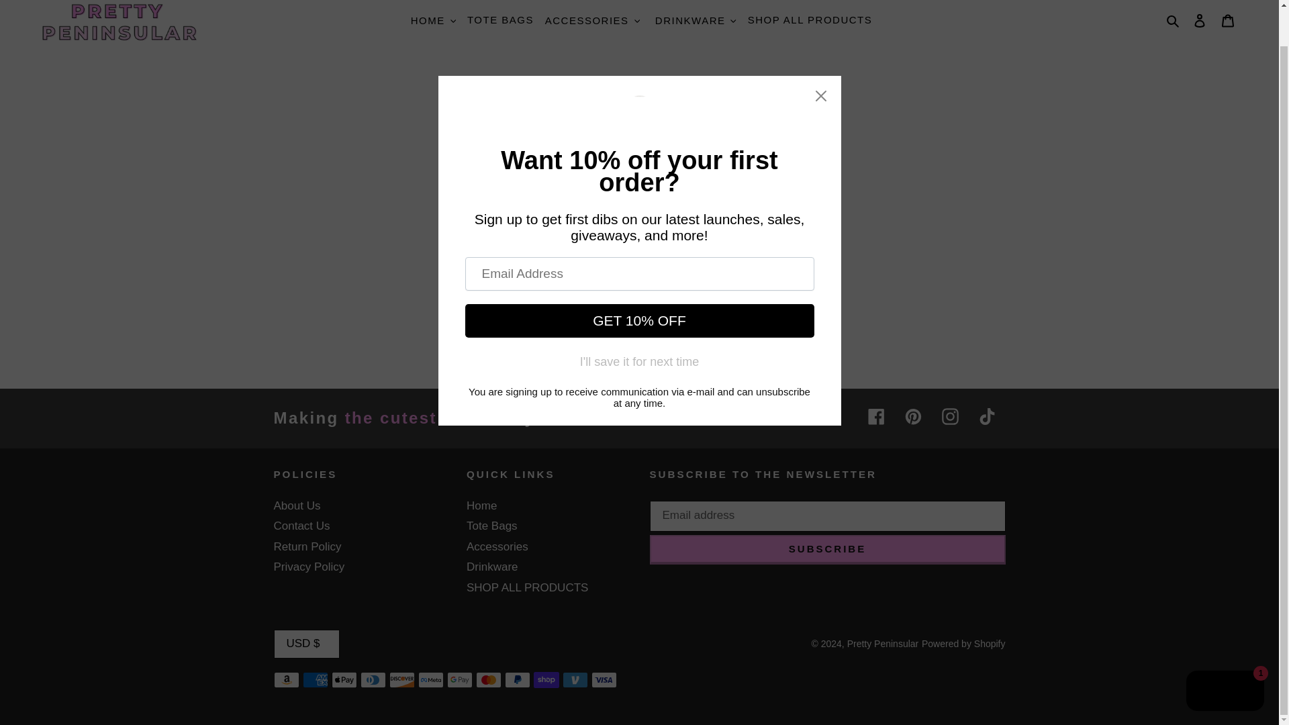 The width and height of the screenshot is (1289, 725). I want to click on HOME, so click(434, 21).